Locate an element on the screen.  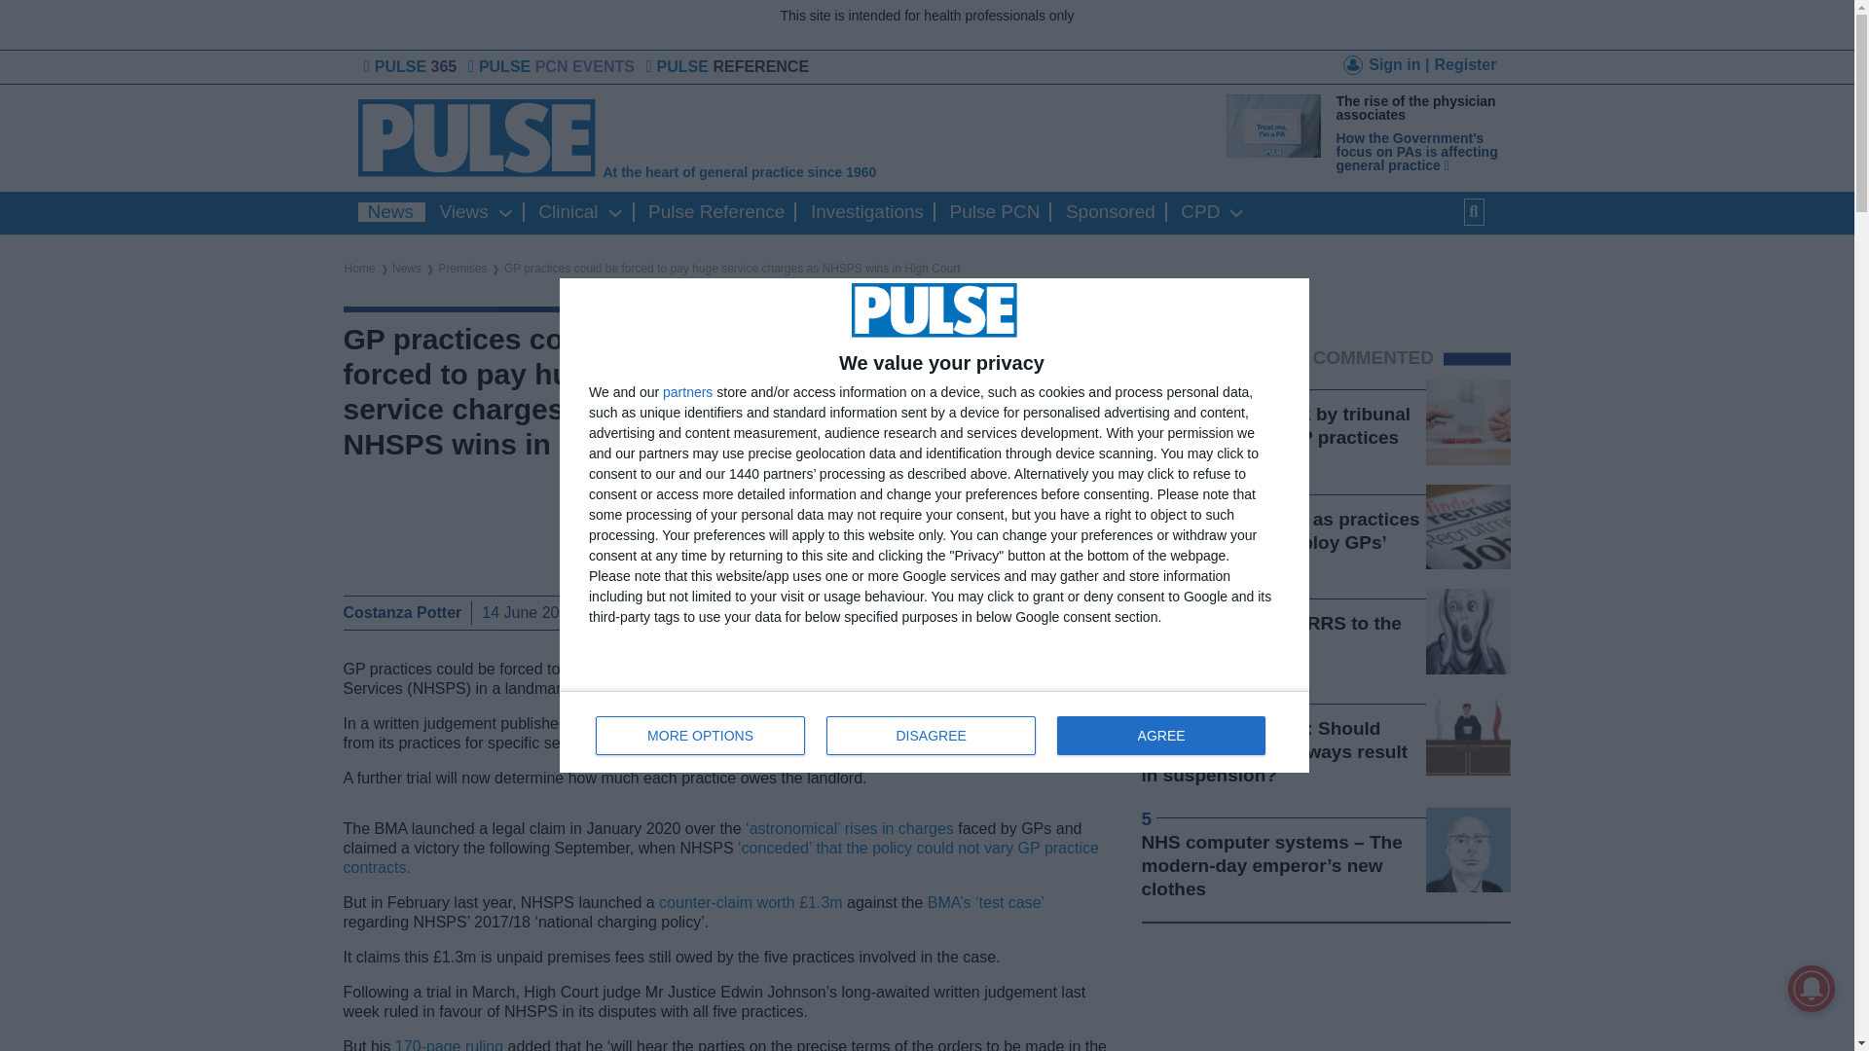
Clinical is located at coordinates (568, 212).